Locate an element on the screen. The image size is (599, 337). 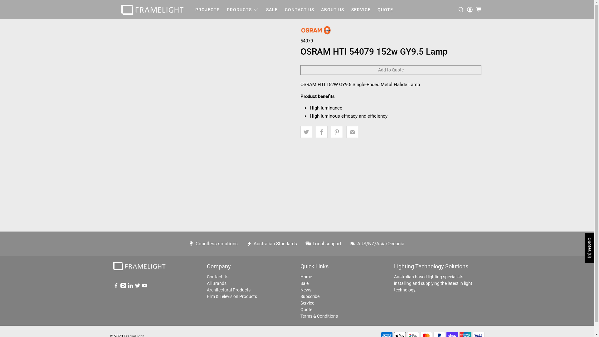
Service is located at coordinates (307, 303).